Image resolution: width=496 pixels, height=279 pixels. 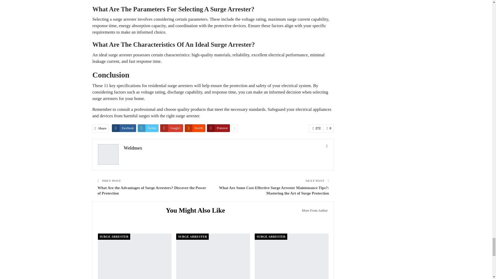 I want to click on ReddIt, so click(x=195, y=128).